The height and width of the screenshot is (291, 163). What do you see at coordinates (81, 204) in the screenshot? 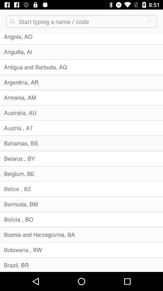
I see `click item above bolivia , bo icon` at bounding box center [81, 204].